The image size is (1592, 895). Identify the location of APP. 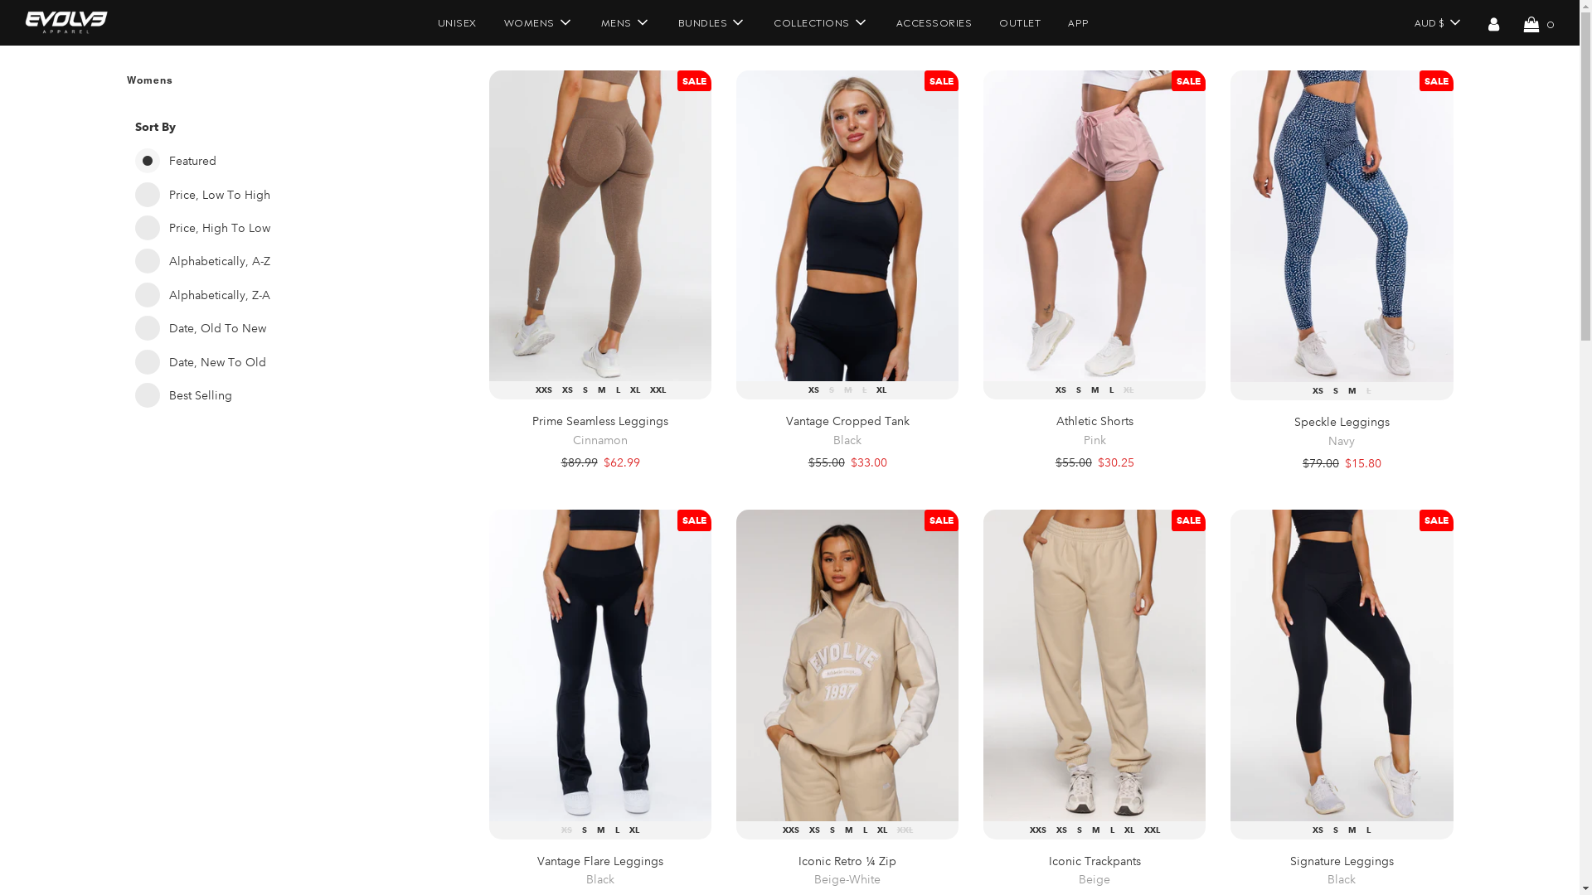
(1079, 22).